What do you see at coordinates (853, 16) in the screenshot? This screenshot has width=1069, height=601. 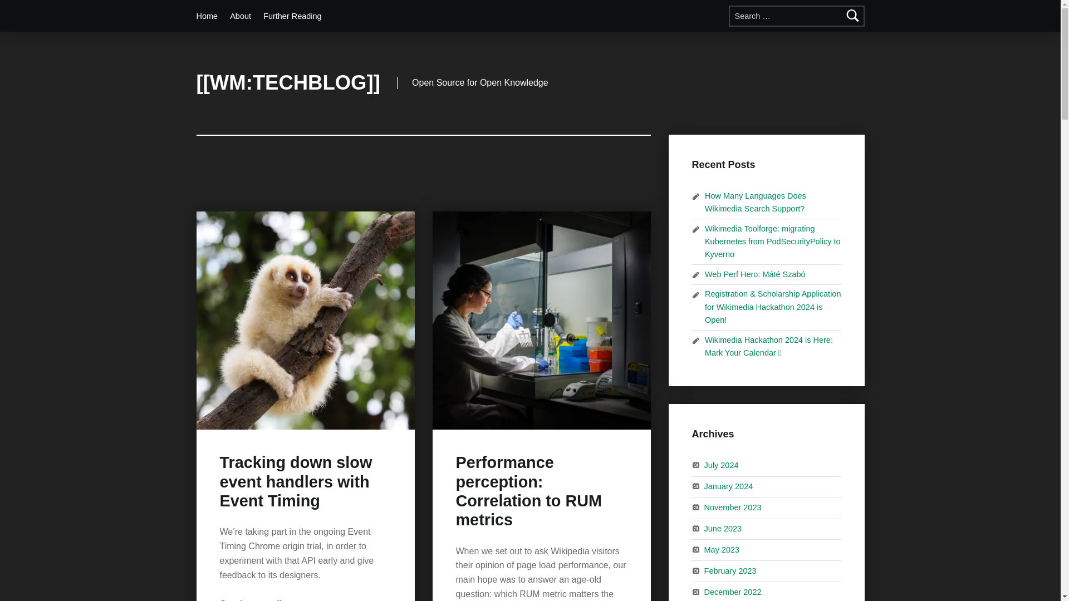 I see `Search` at bounding box center [853, 16].